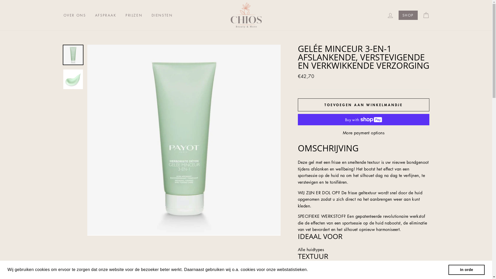  Describe the element at coordinates (426, 16) in the screenshot. I see `CART` at that location.